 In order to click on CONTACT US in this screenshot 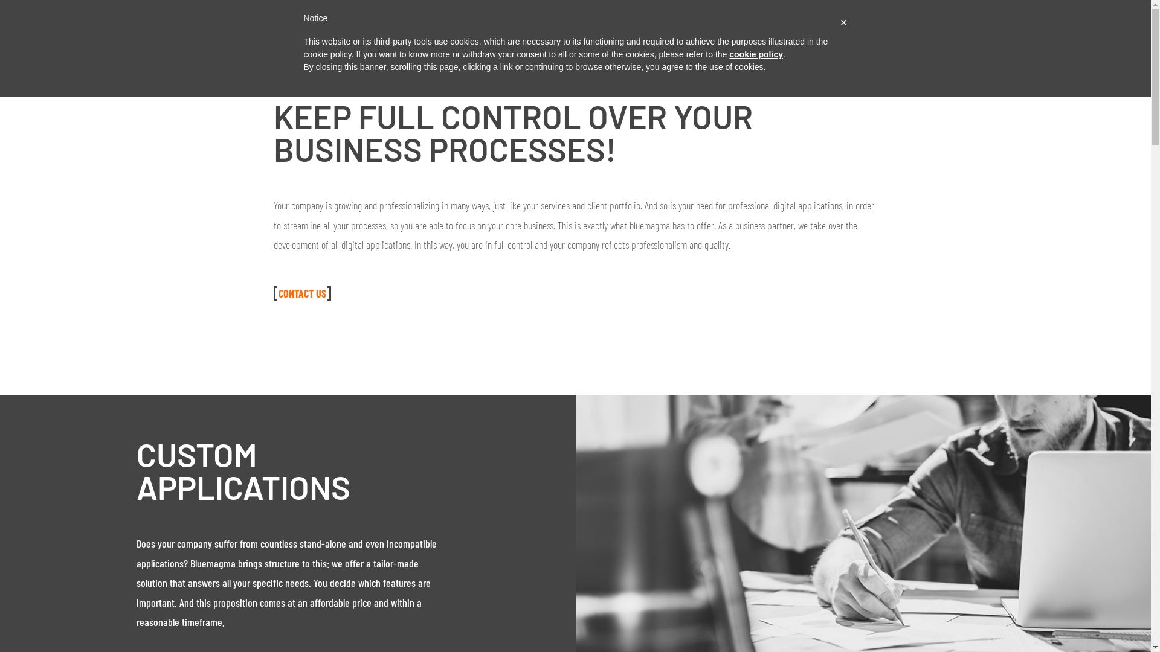, I will do `click(302, 293)`.